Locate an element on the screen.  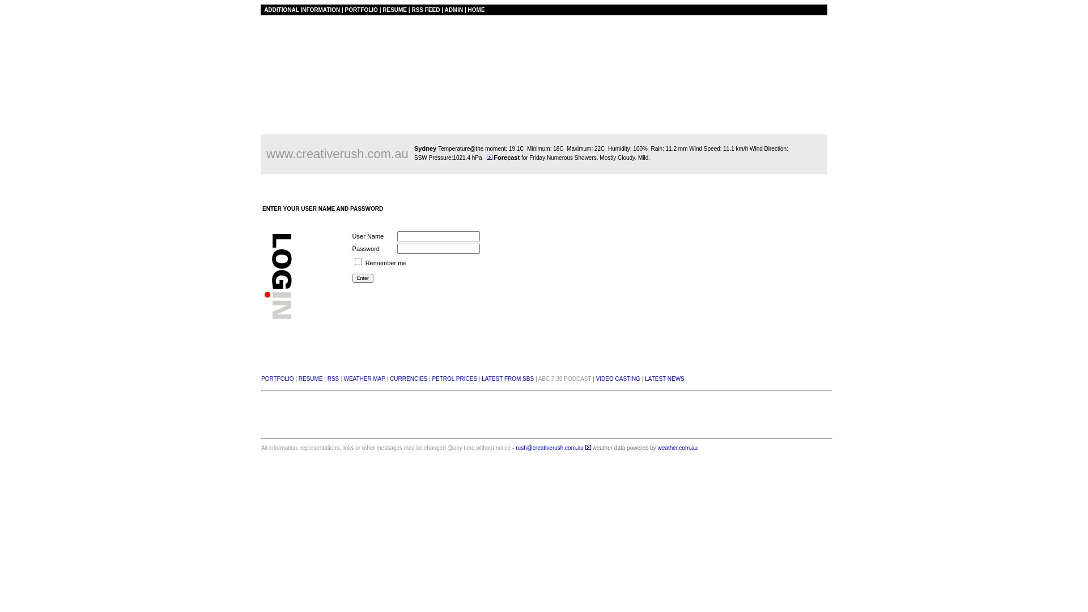
Enter is located at coordinates (363, 278).